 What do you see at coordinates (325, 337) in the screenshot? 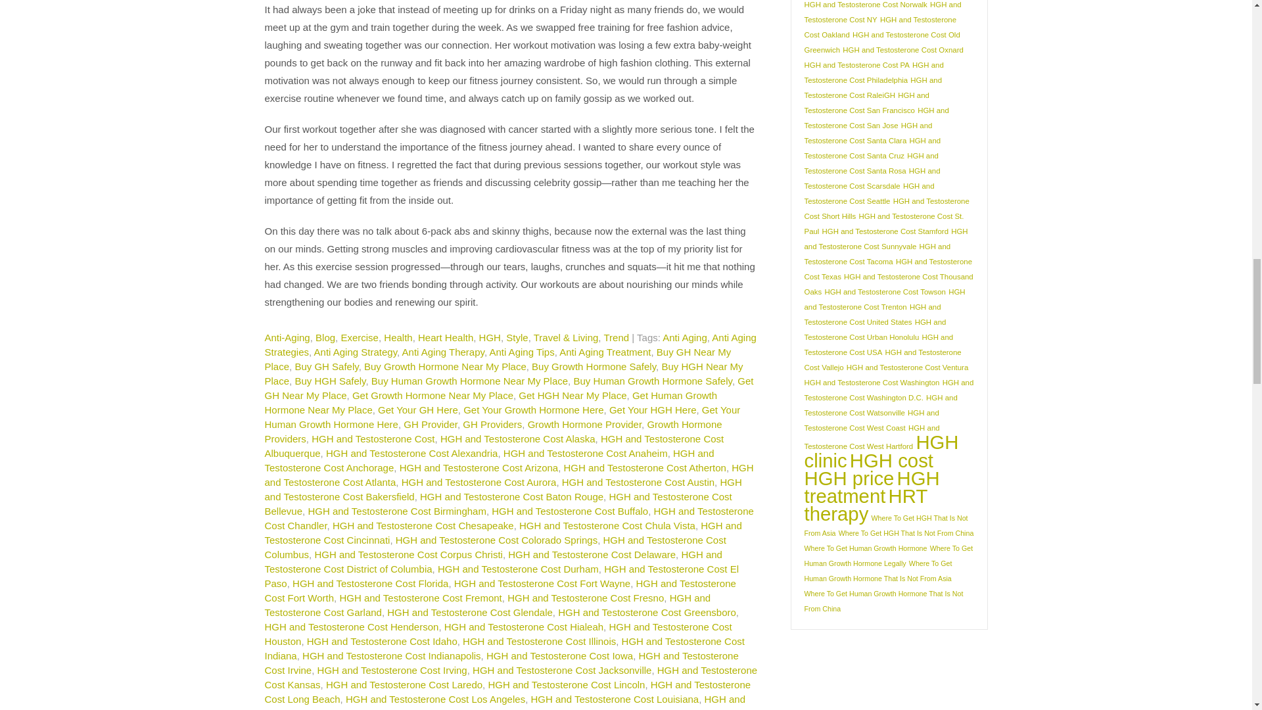
I see `View all posts in Blog` at bounding box center [325, 337].